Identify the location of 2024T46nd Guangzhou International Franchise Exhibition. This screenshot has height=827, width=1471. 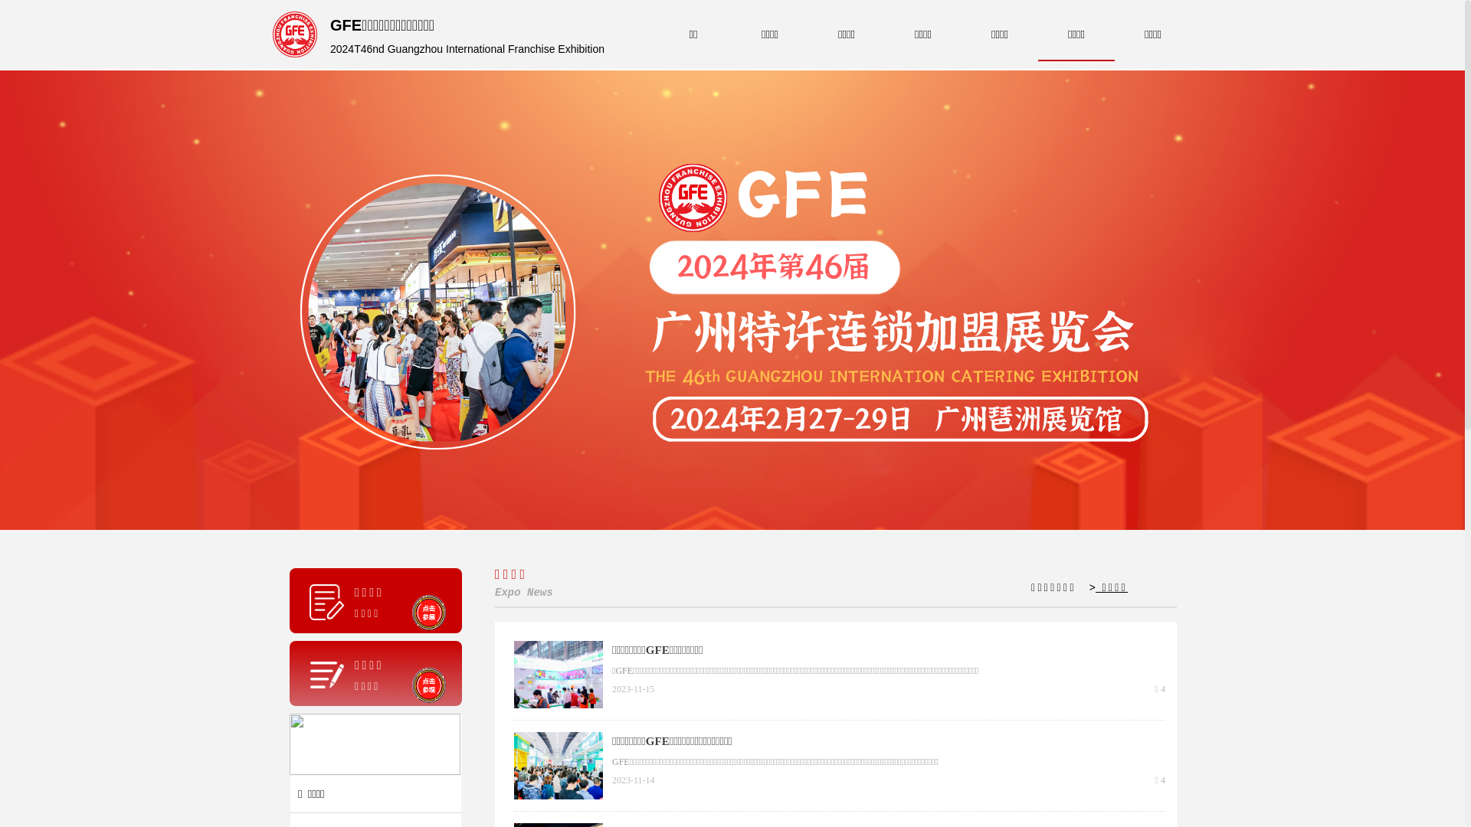
(467, 51).